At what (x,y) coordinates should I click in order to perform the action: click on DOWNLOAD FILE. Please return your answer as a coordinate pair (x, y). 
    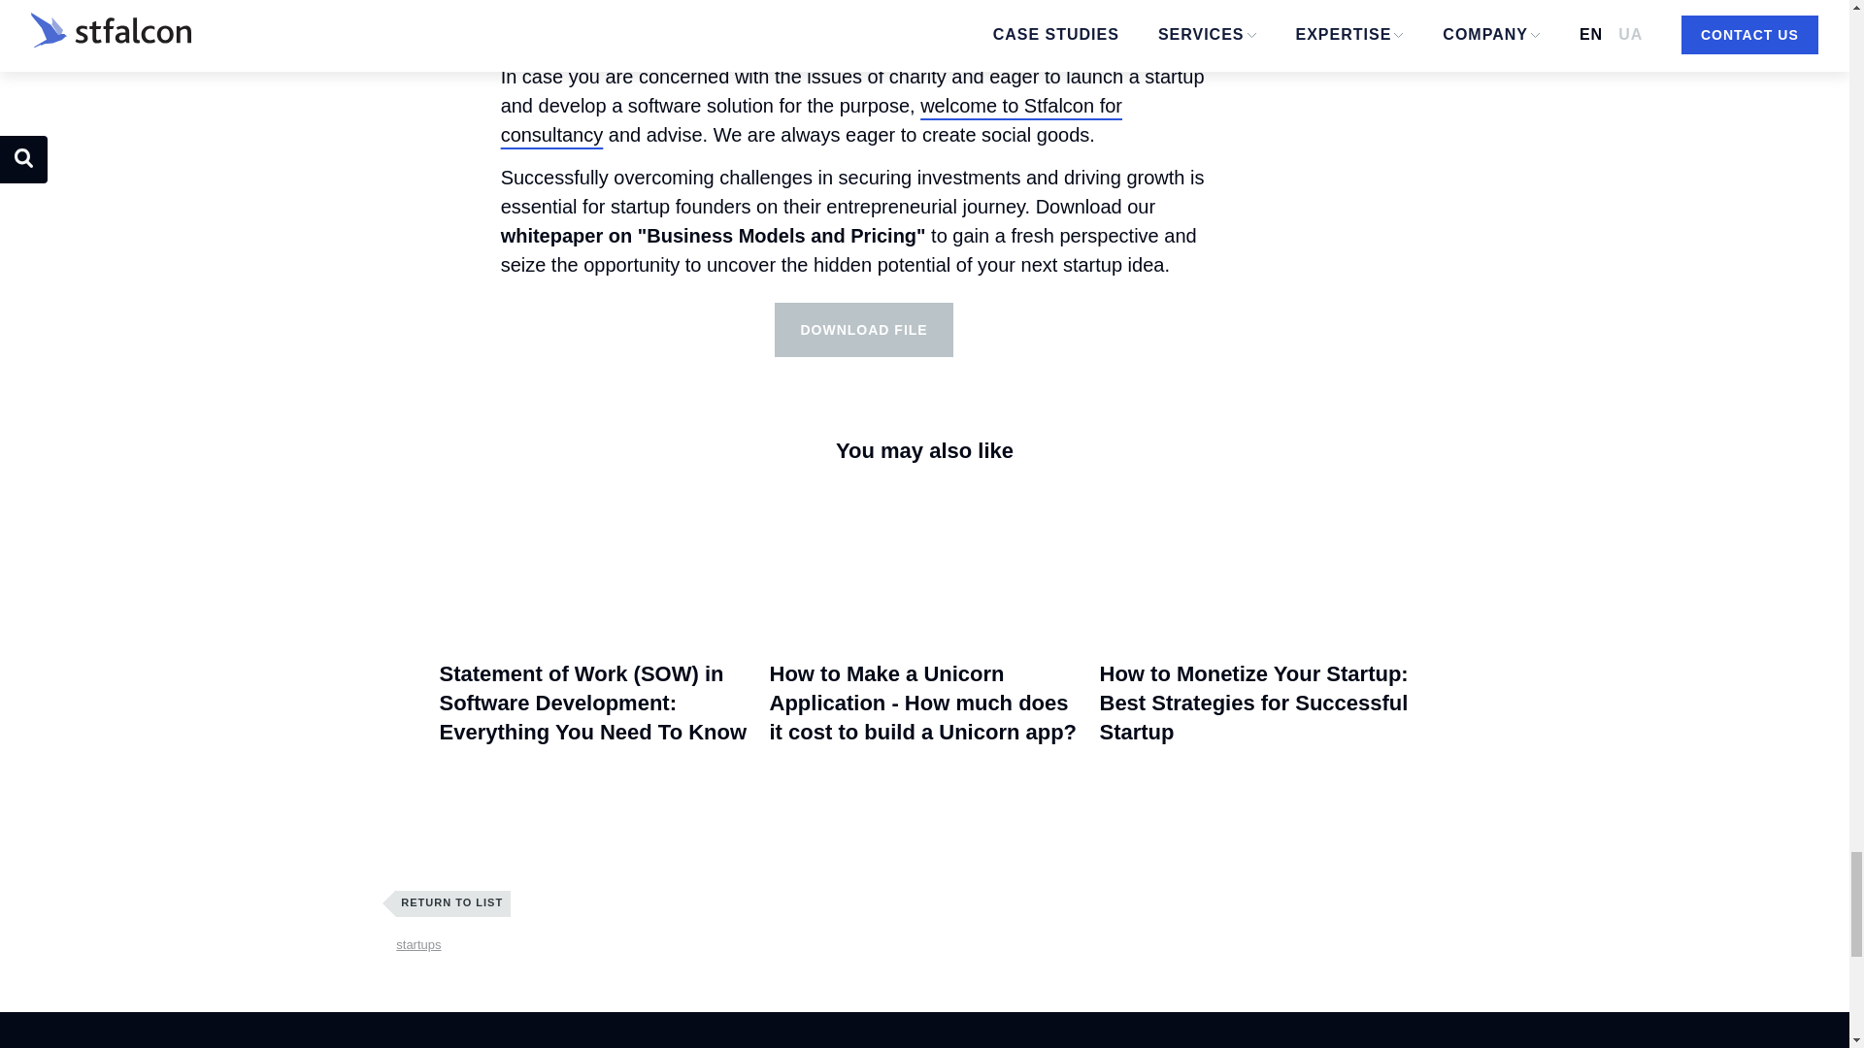
    Looking at the image, I should click on (864, 330).